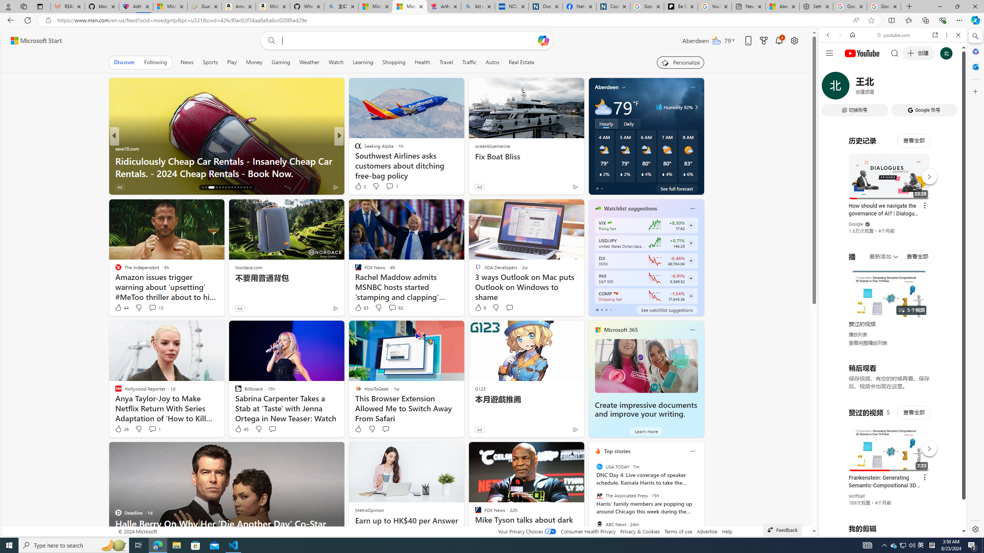  Describe the element at coordinates (783, 7) in the screenshot. I see `Aberdeen, Hong Kong SAR hourly forecast | Microsoft Weather` at that location.